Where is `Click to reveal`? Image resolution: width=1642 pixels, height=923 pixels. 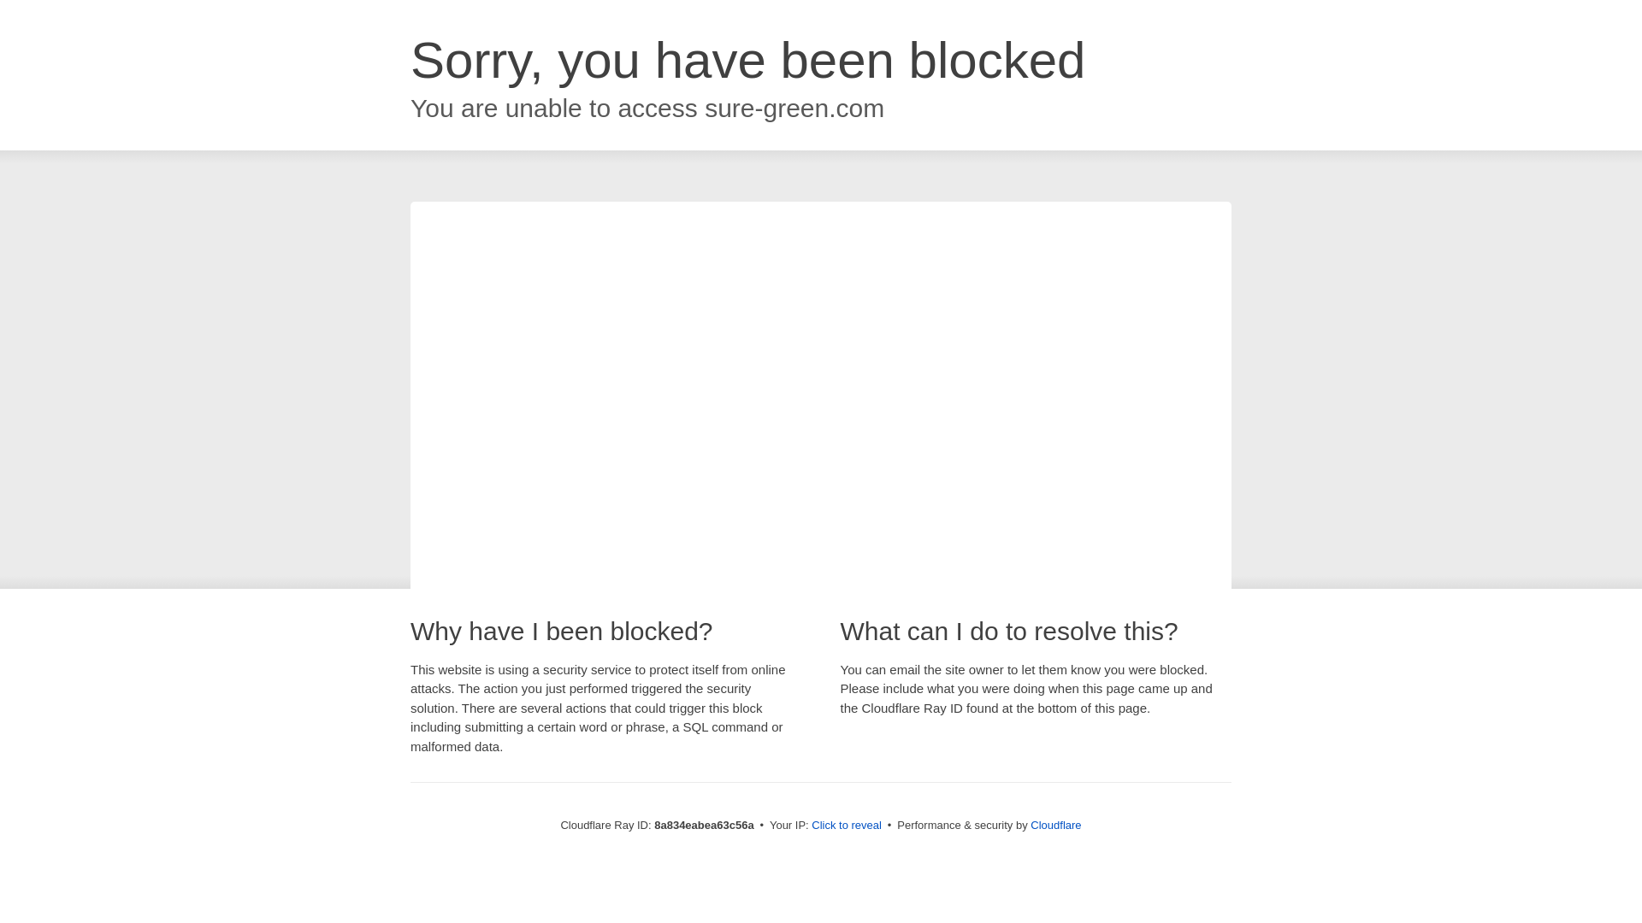
Click to reveal is located at coordinates (847, 826).